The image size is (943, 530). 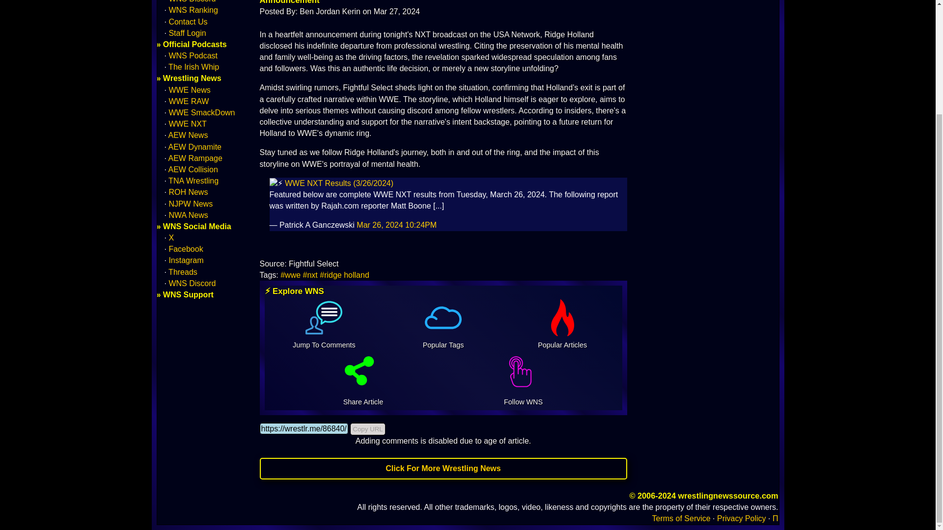 I want to click on ROH News, so click(x=188, y=192).